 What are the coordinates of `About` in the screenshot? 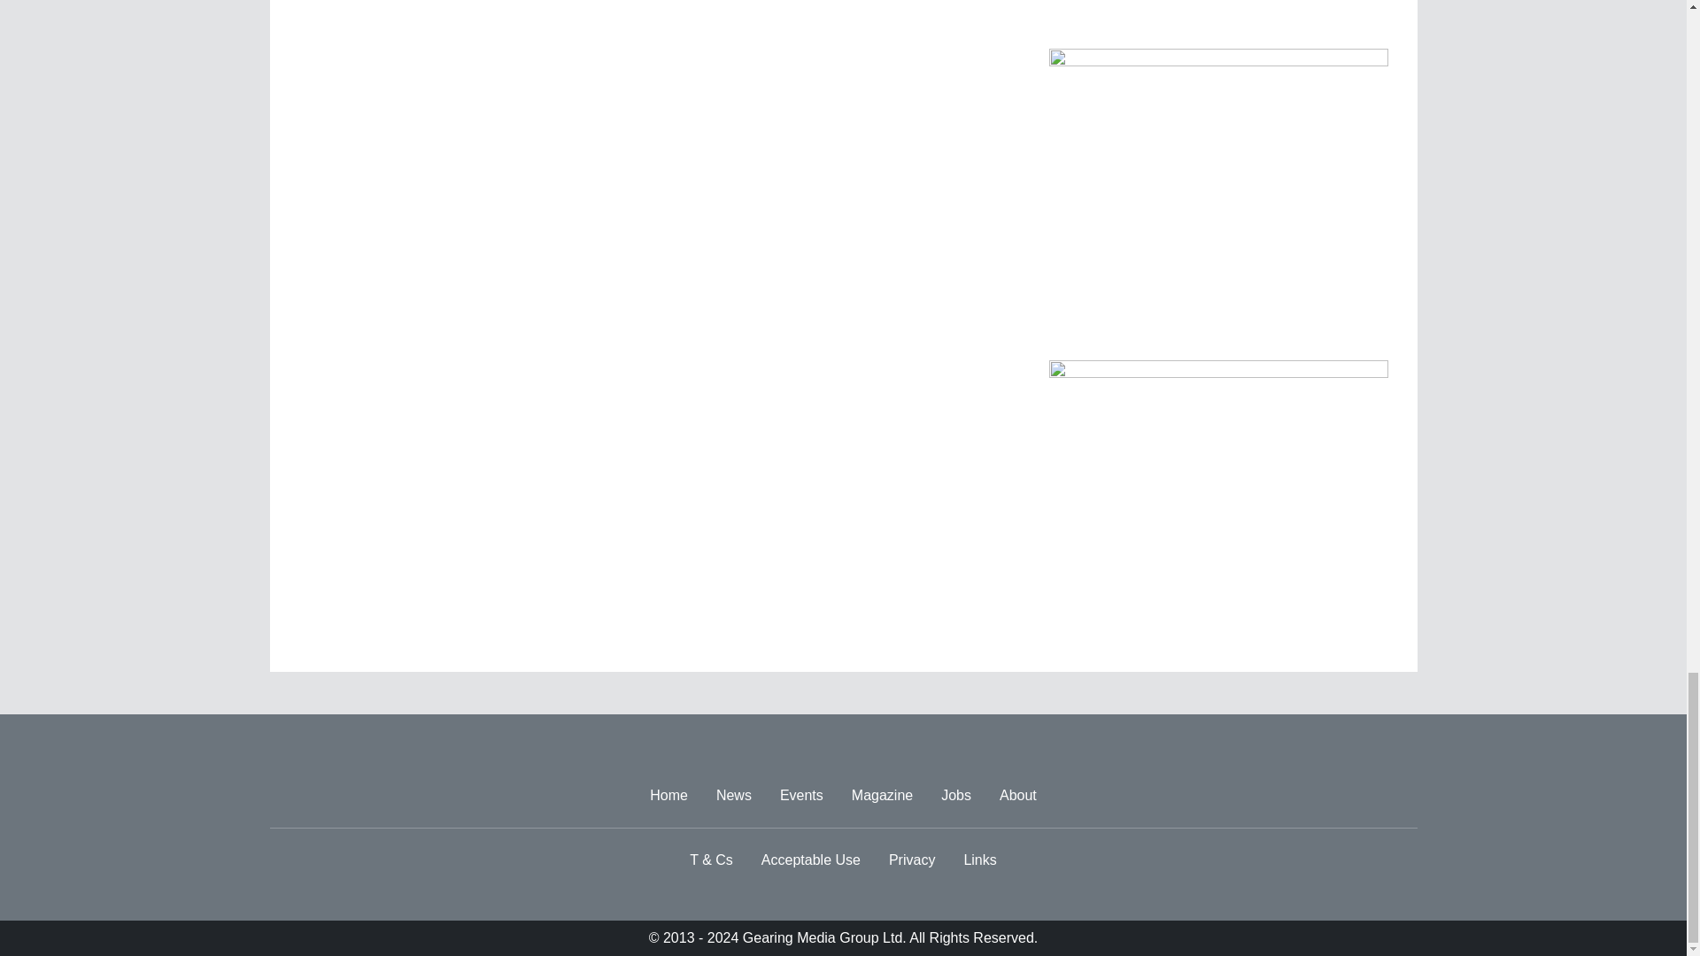 It's located at (1018, 796).